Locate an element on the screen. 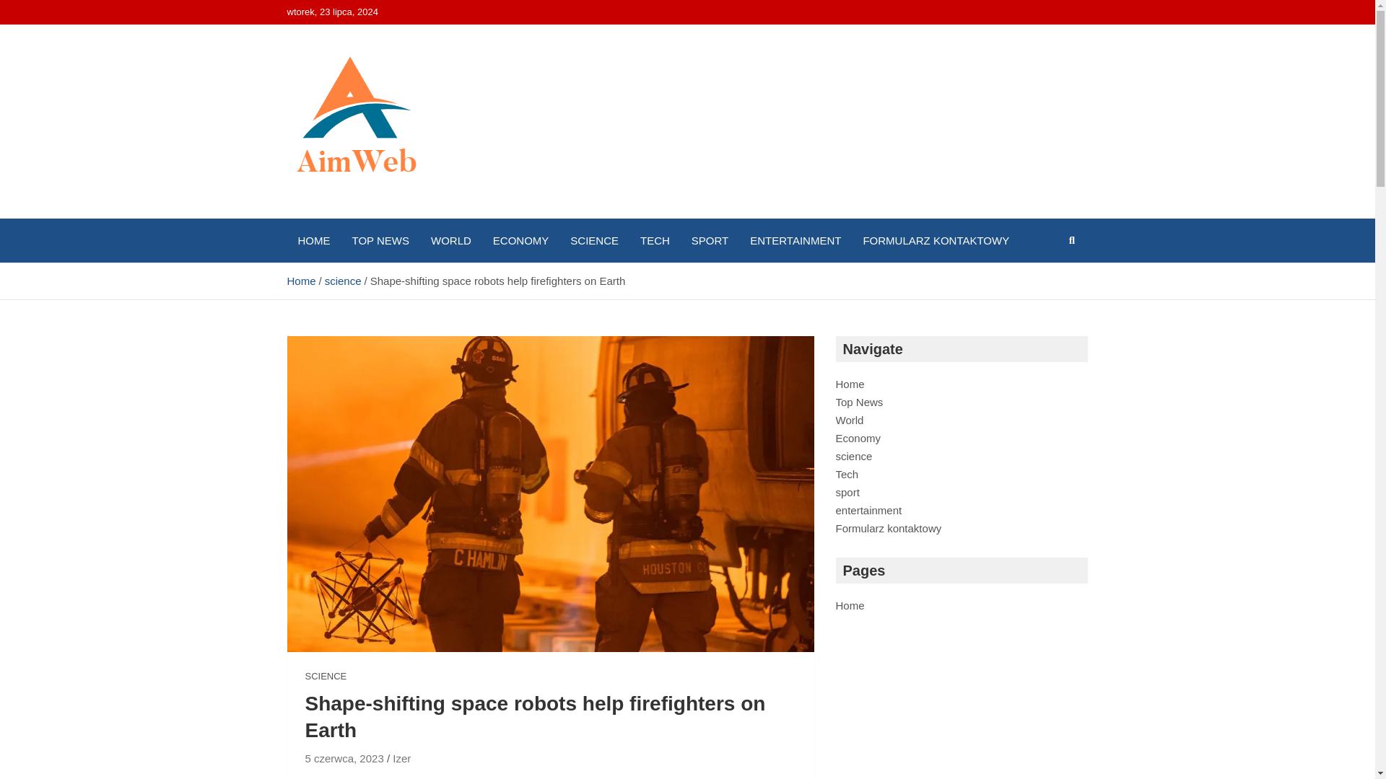  Home is located at coordinates (301, 281).